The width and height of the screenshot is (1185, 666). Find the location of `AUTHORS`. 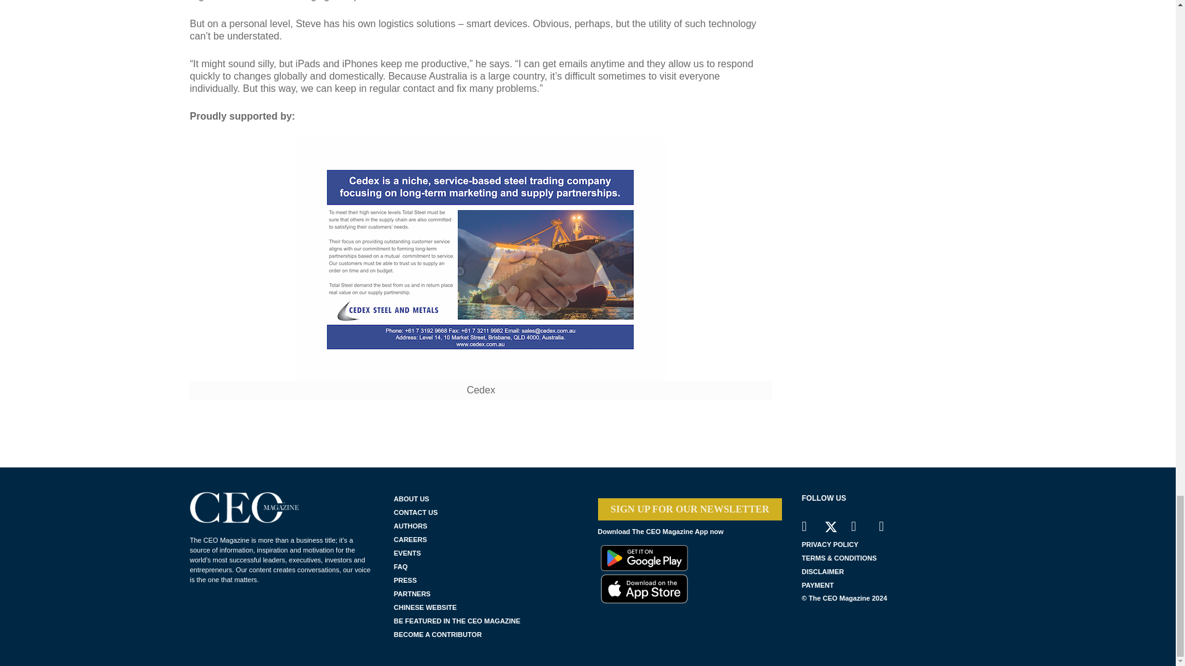

AUTHORS is located at coordinates (485, 526).